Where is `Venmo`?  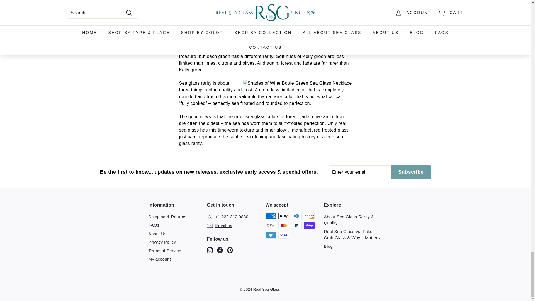 Venmo is located at coordinates (271, 235).